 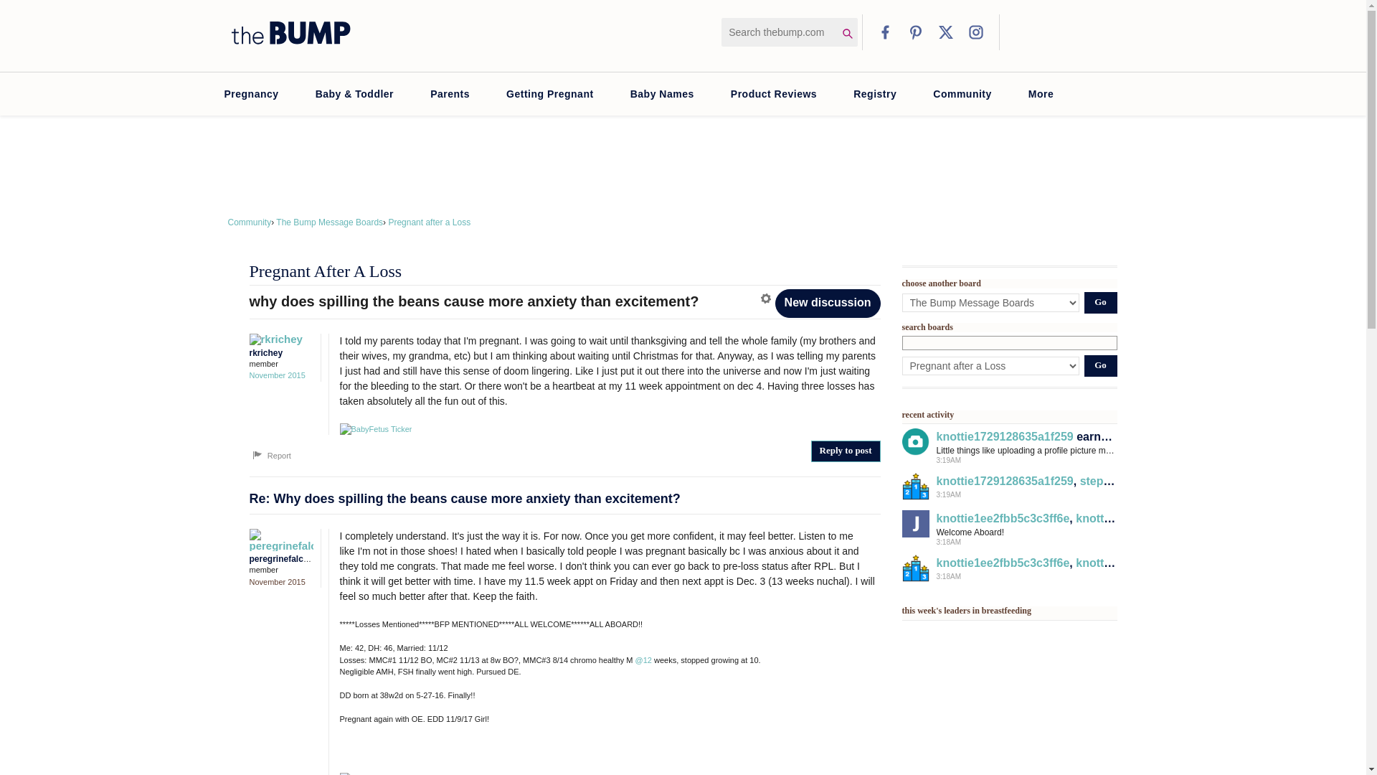 I want to click on November 17, 2015 8:26PM, so click(x=277, y=581).